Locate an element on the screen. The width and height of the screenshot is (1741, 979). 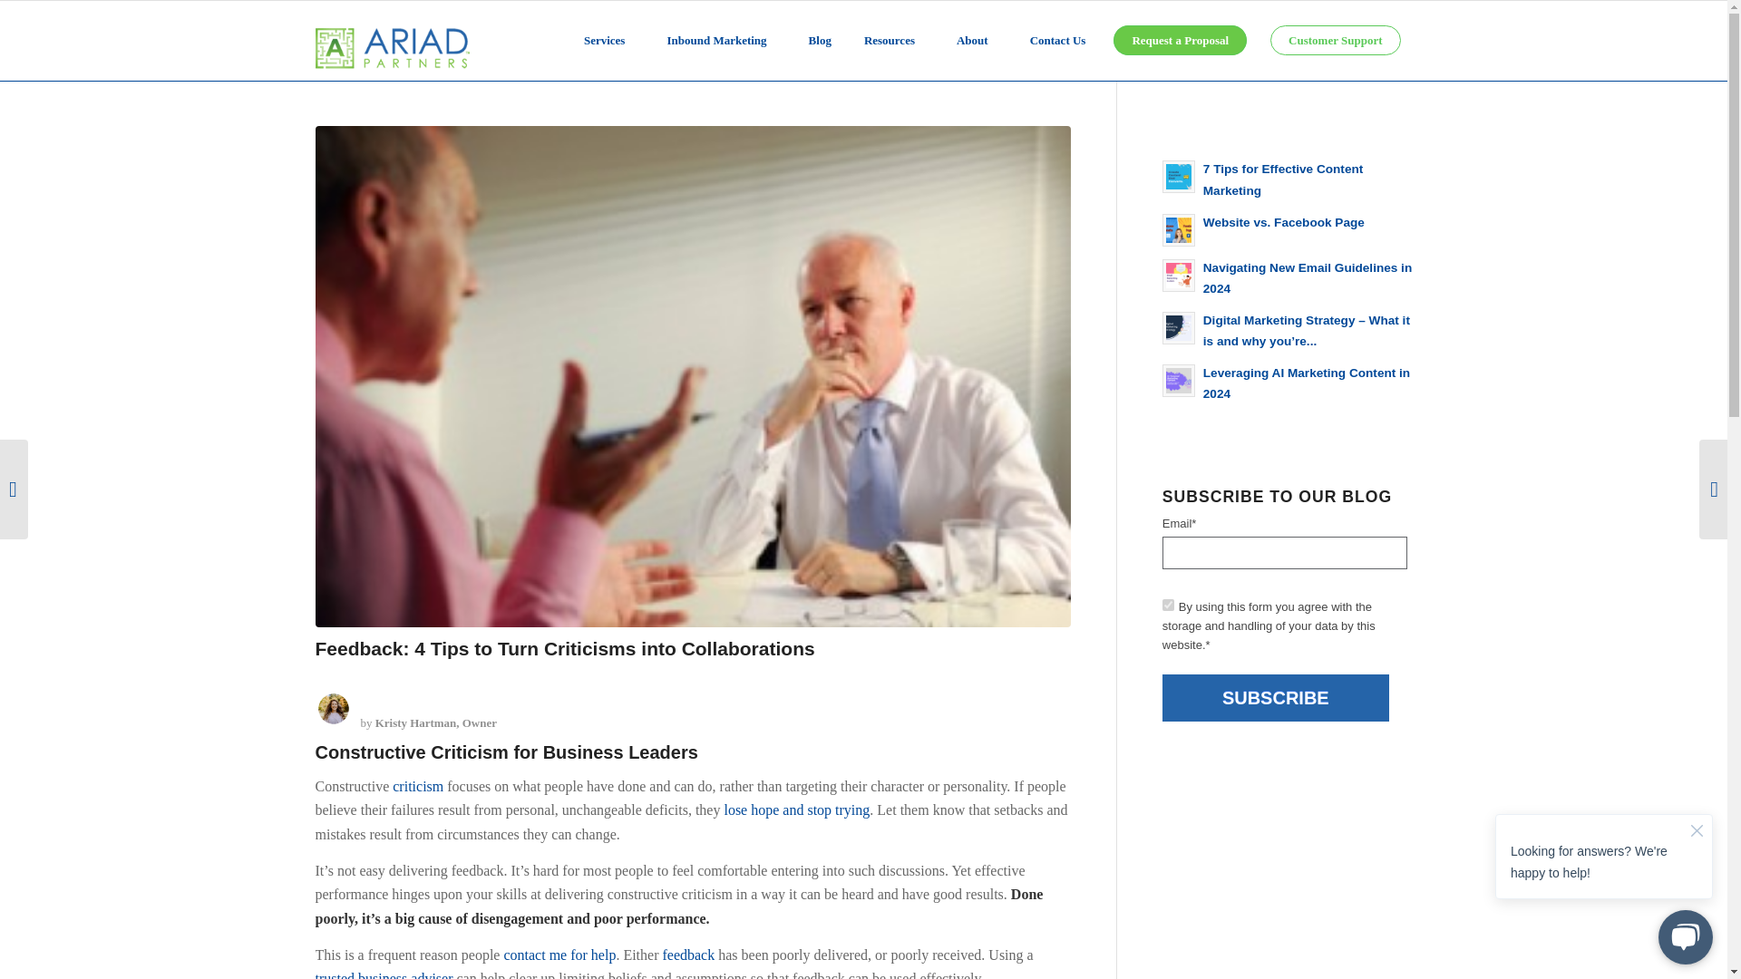
Contact Us is located at coordinates (1057, 40).